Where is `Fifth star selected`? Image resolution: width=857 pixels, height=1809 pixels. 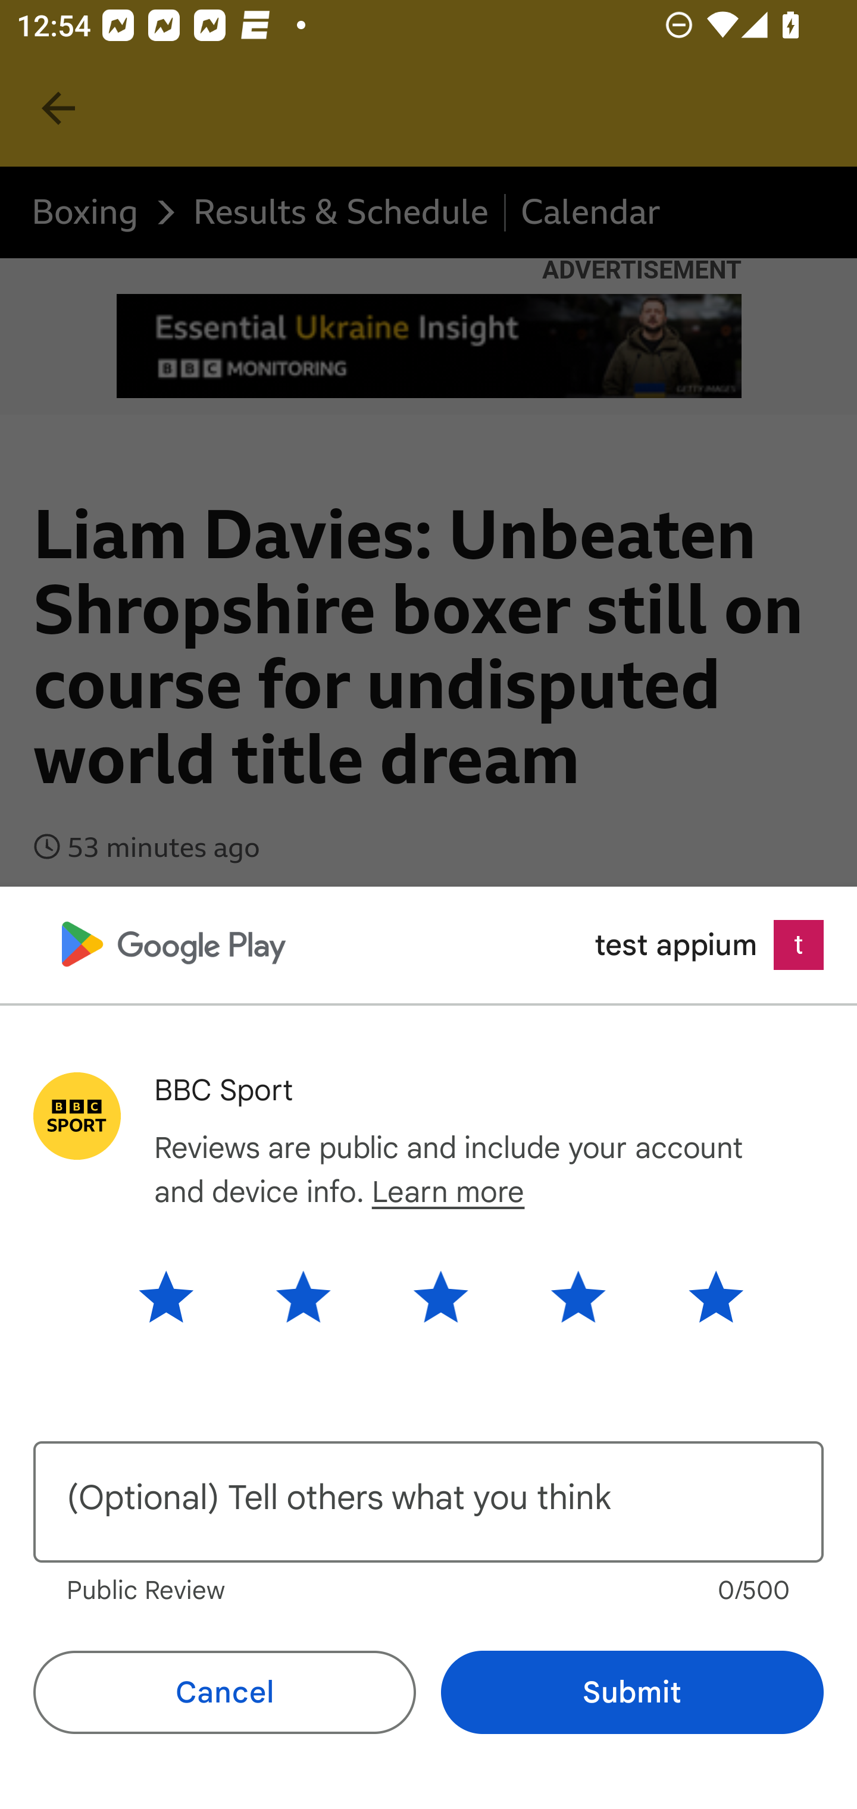
Fifth star selected is located at coordinates (698, 1296).